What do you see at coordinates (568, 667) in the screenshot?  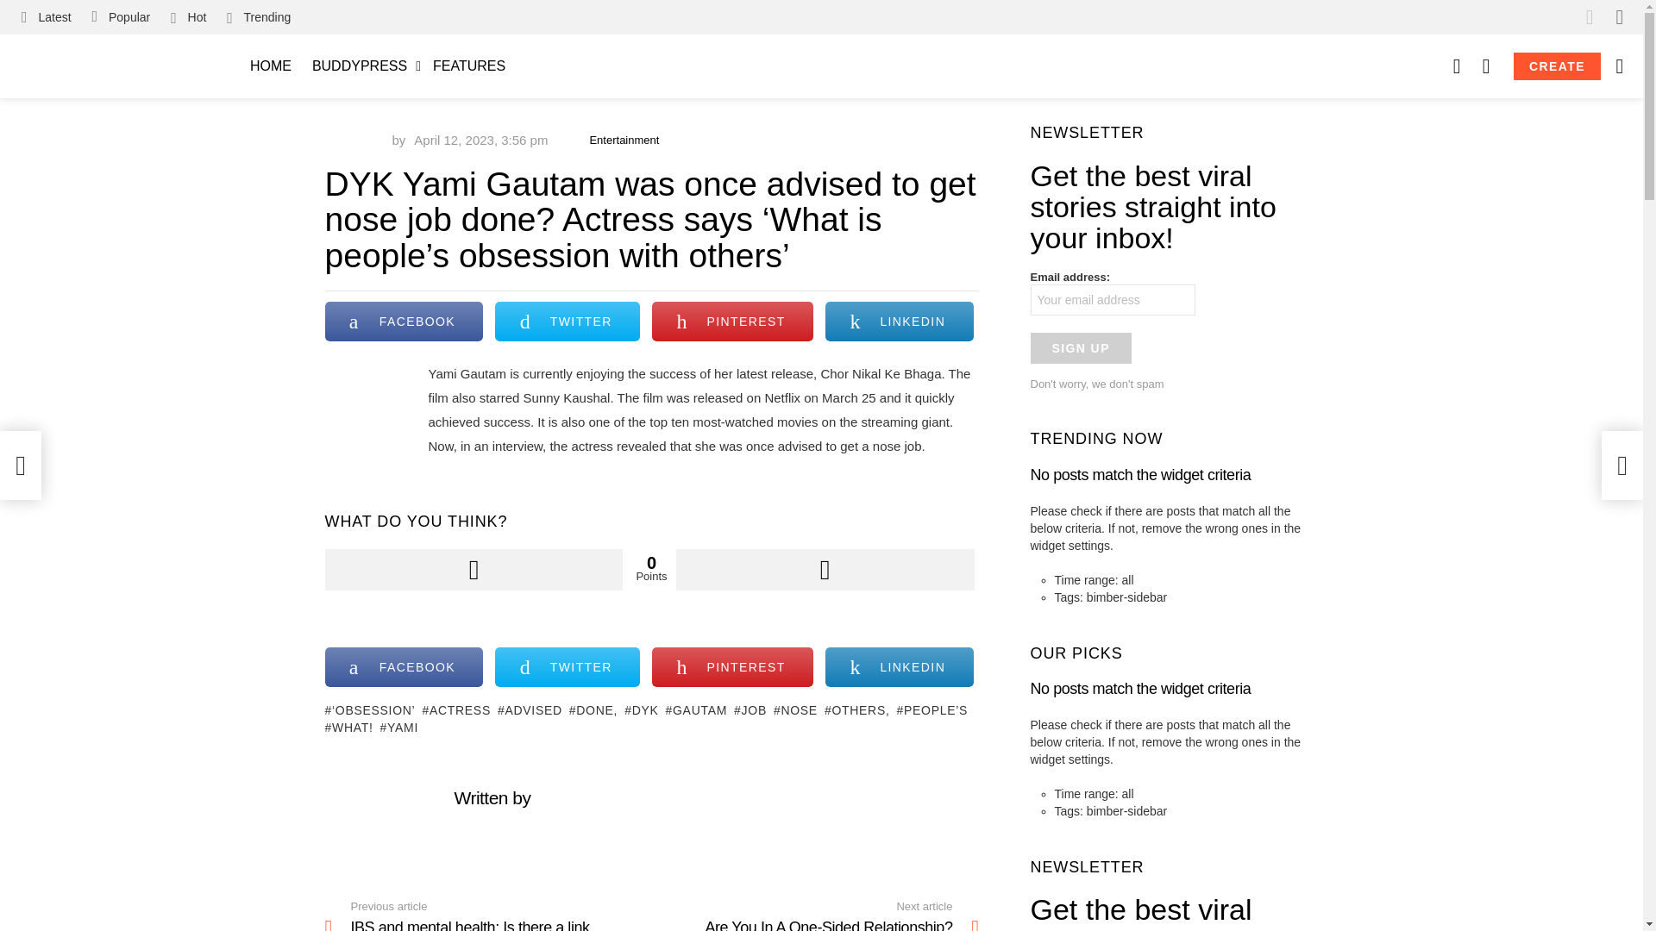 I see `Share on Twitter` at bounding box center [568, 667].